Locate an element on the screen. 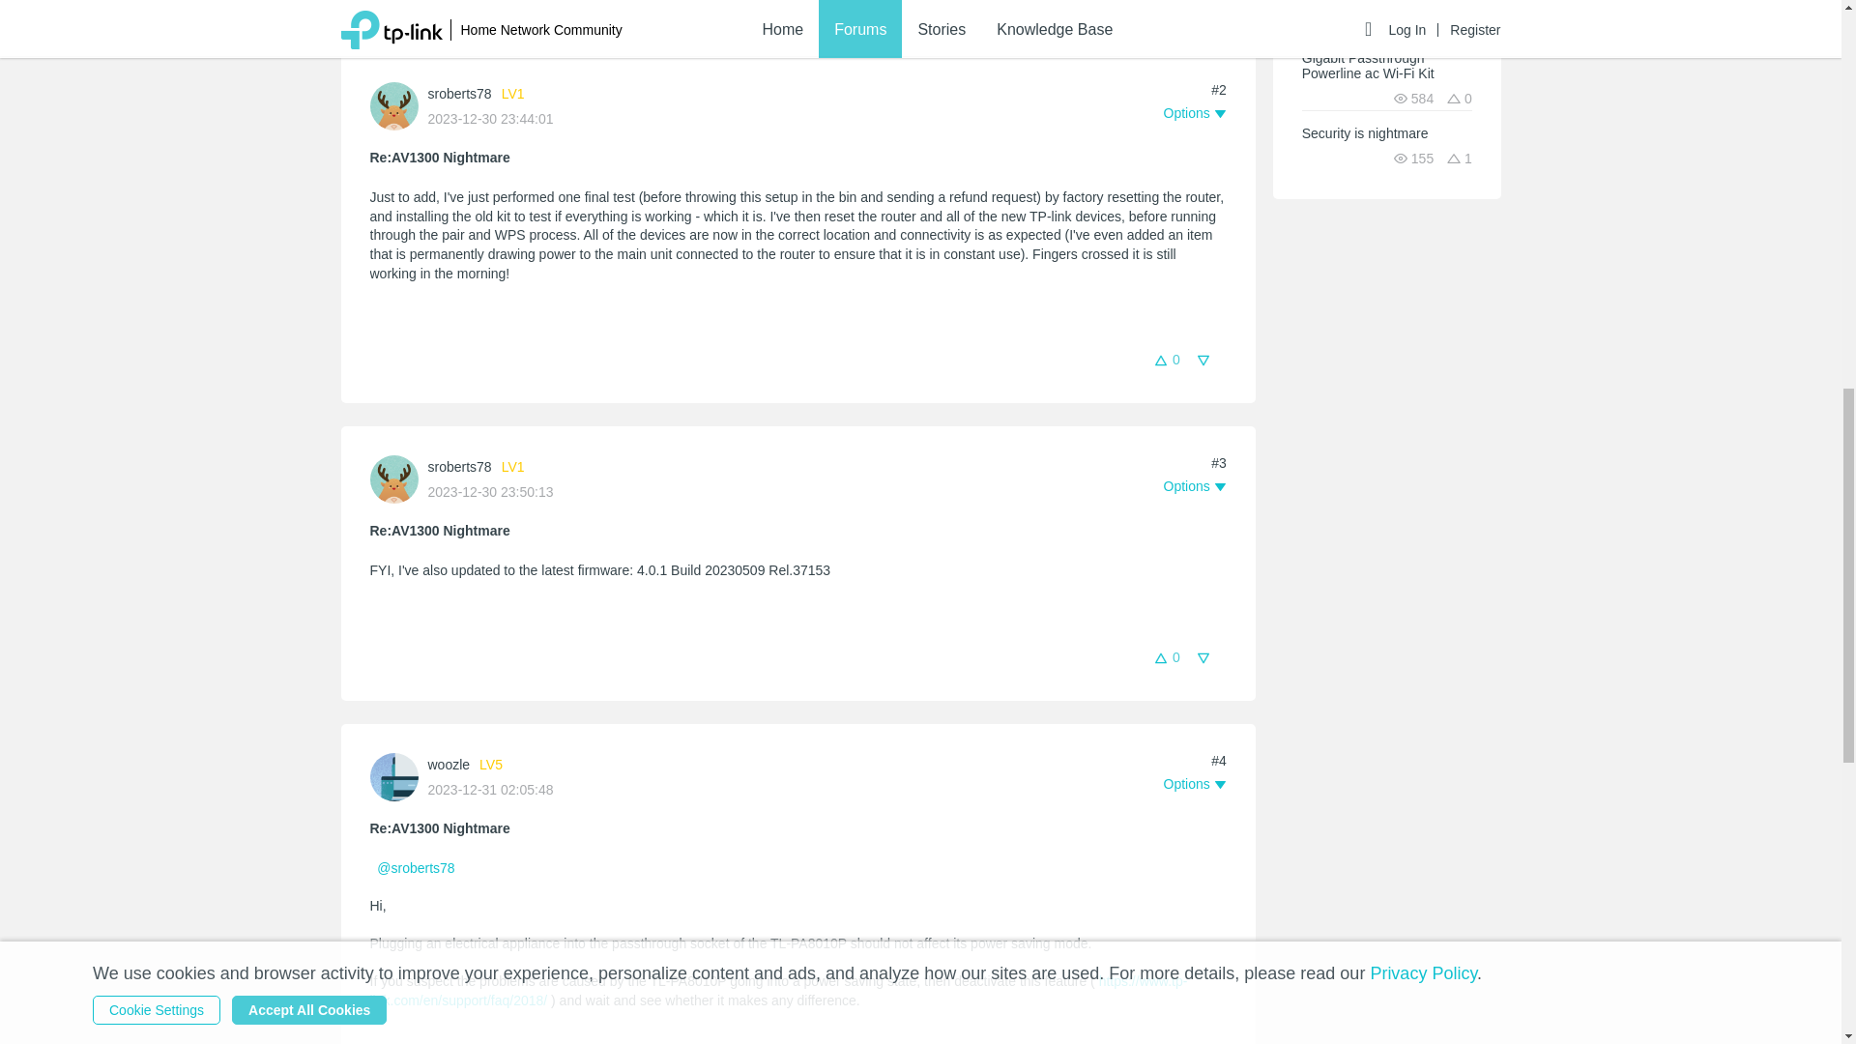 This screenshot has height=1044, width=1856. sroberts78 is located at coordinates (458, 467).